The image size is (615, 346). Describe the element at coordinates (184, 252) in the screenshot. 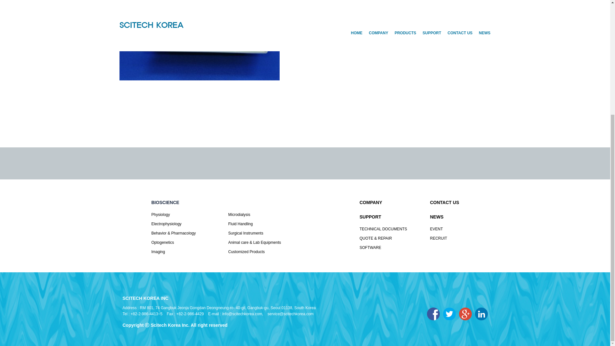

I see `Imaging` at that location.